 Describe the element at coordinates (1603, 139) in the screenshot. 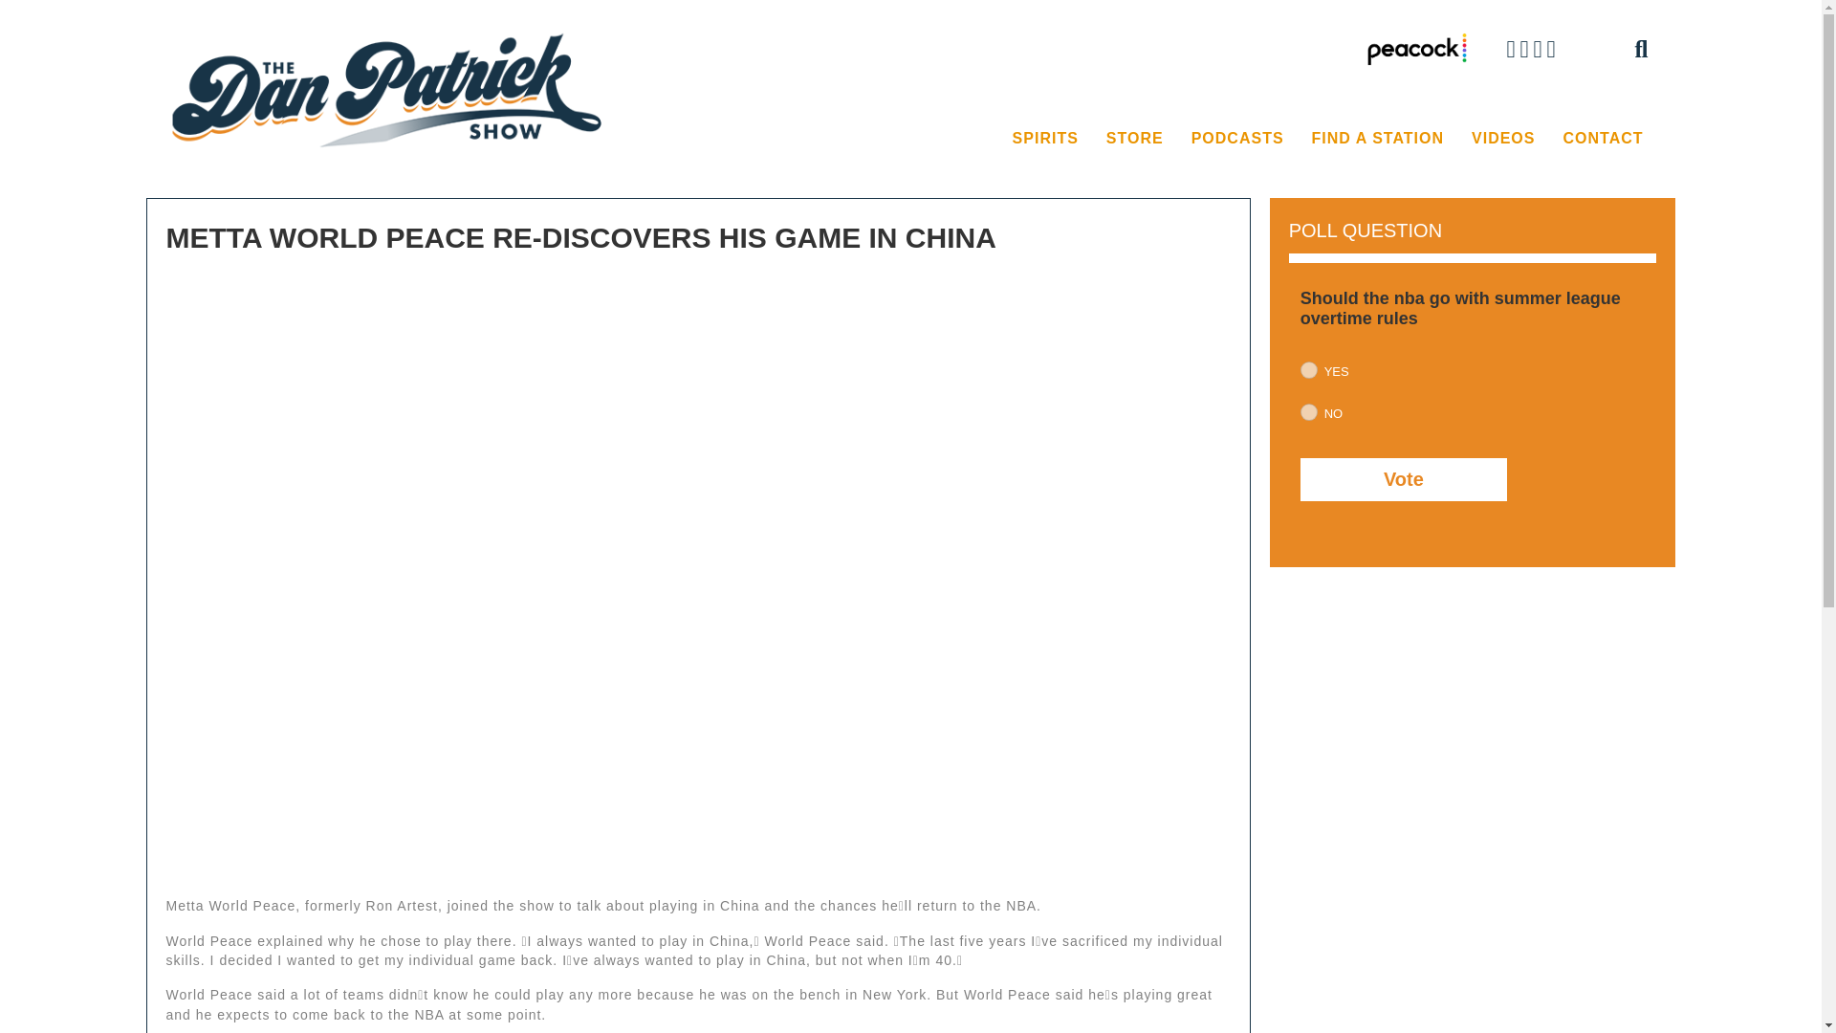

I see `CONTACT` at that location.